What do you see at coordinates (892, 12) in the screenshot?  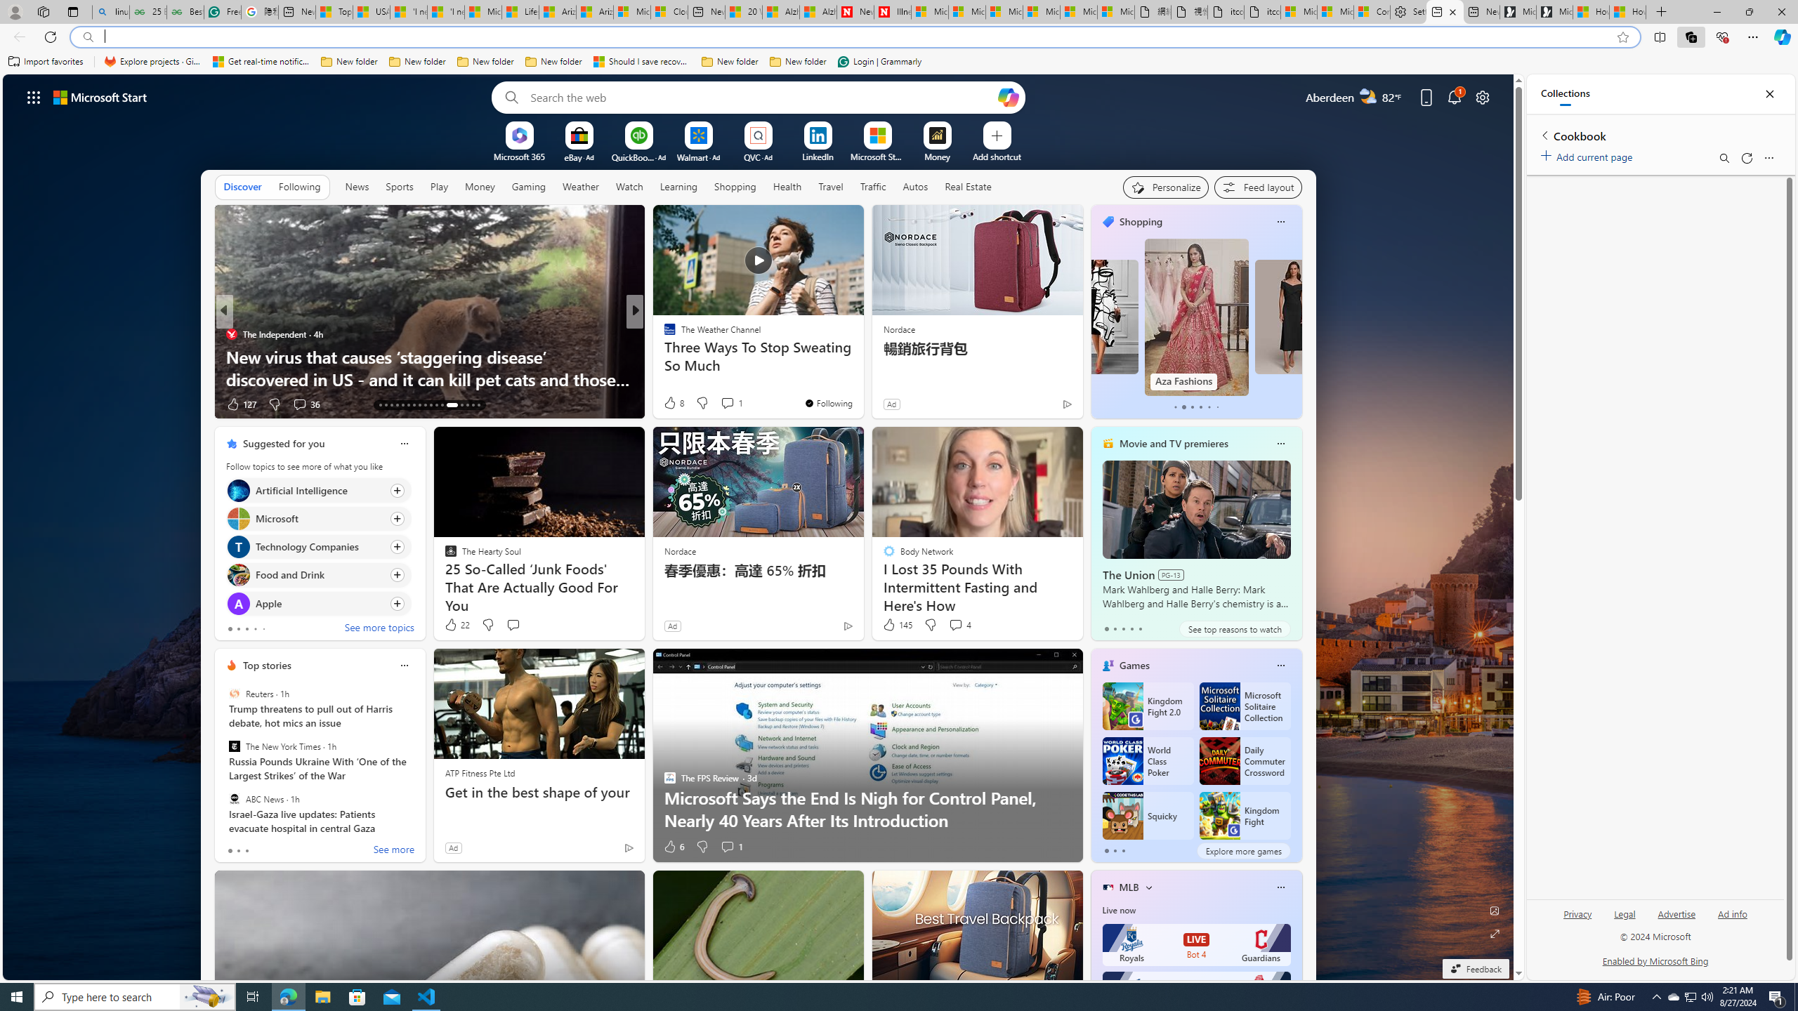 I see `Illness news & latest pictures from Newsweek.com` at bounding box center [892, 12].